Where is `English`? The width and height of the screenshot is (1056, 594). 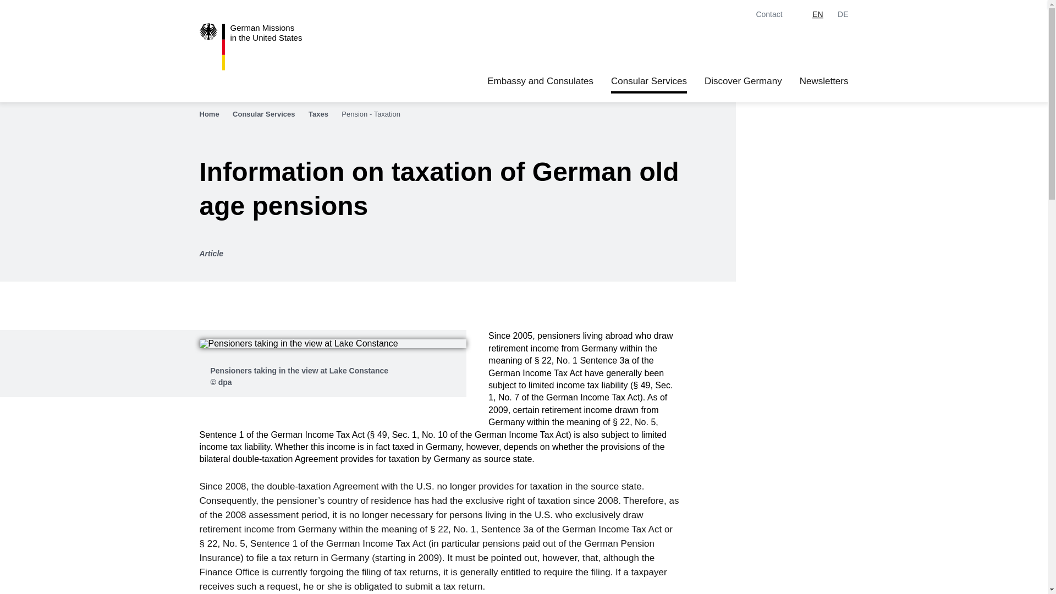 English is located at coordinates (817, 14).